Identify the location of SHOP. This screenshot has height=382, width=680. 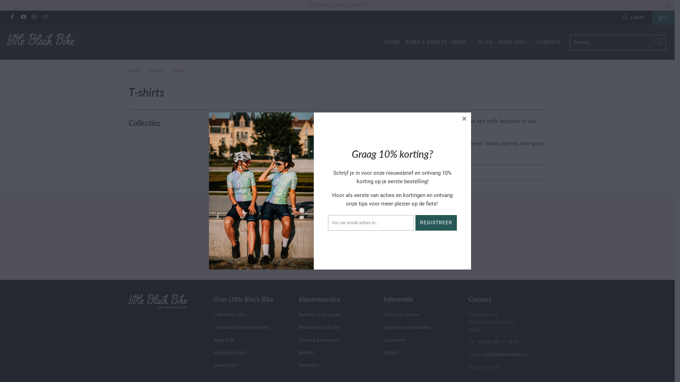
(463, 42).